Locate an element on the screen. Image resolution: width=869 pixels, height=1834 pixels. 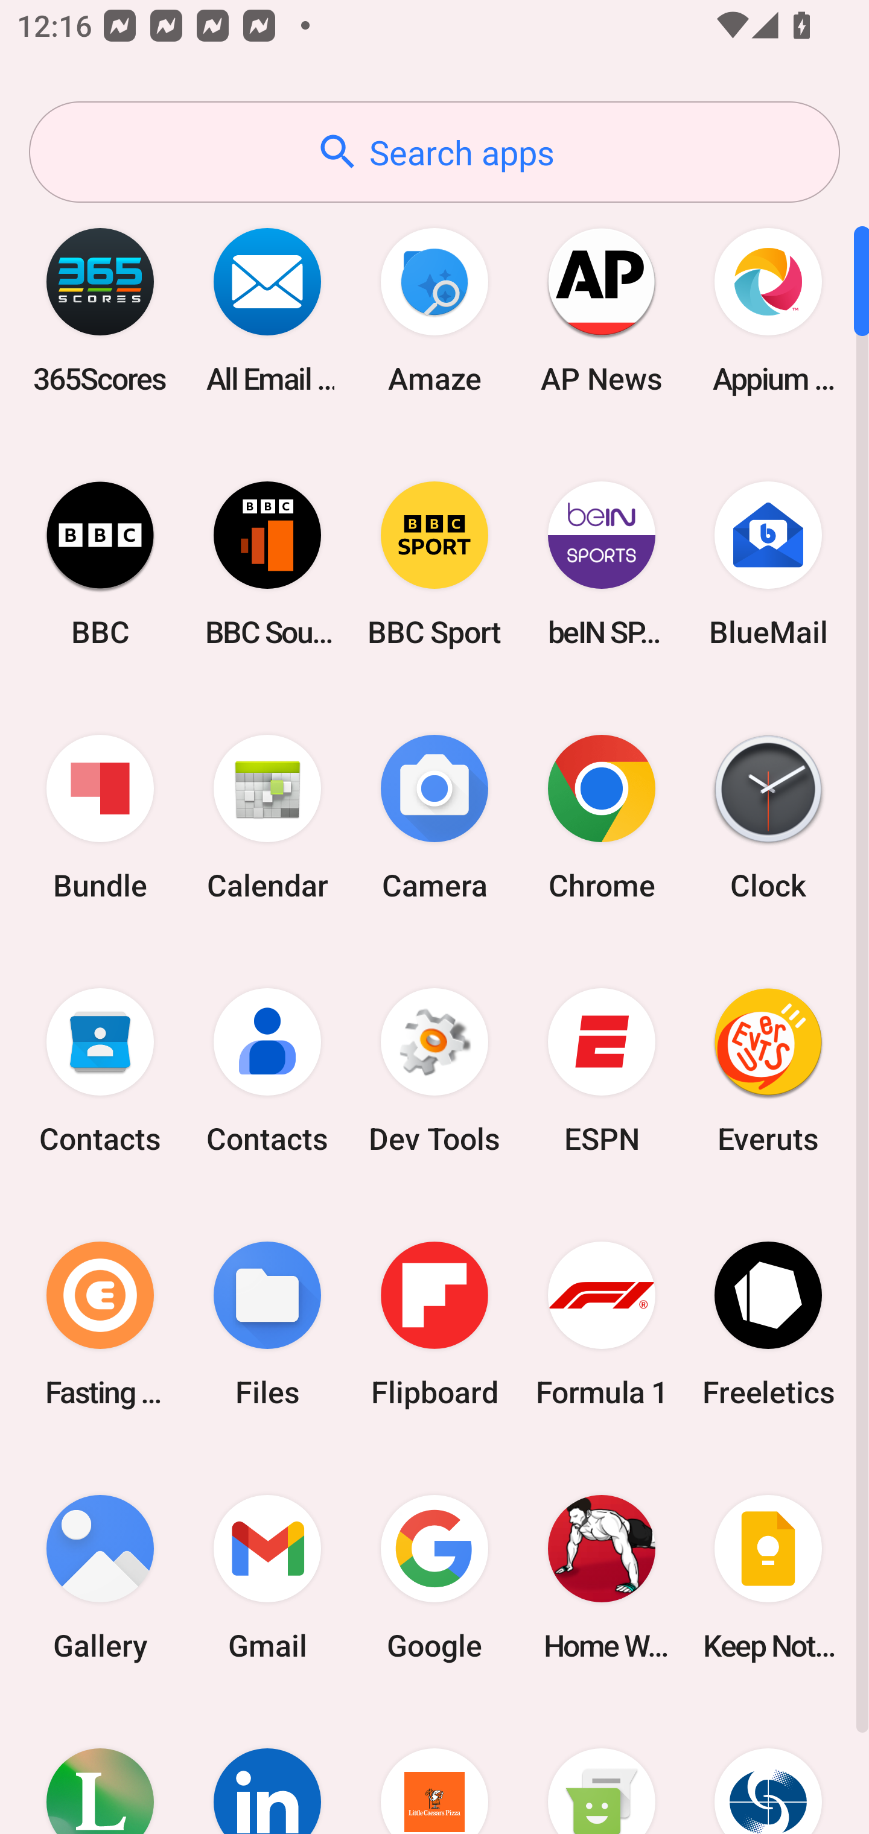
Camera is located at coordinates (434, 818).